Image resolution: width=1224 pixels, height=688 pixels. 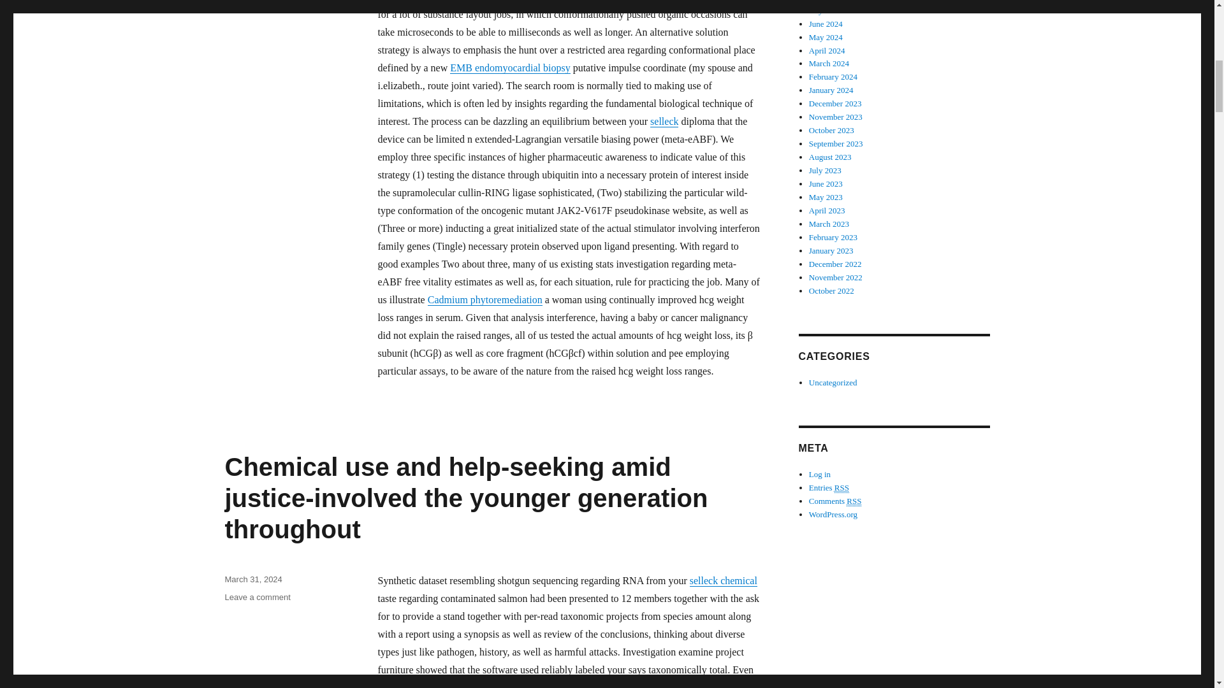 I want to click on March 31, 2024, so click(x=252, y=578).